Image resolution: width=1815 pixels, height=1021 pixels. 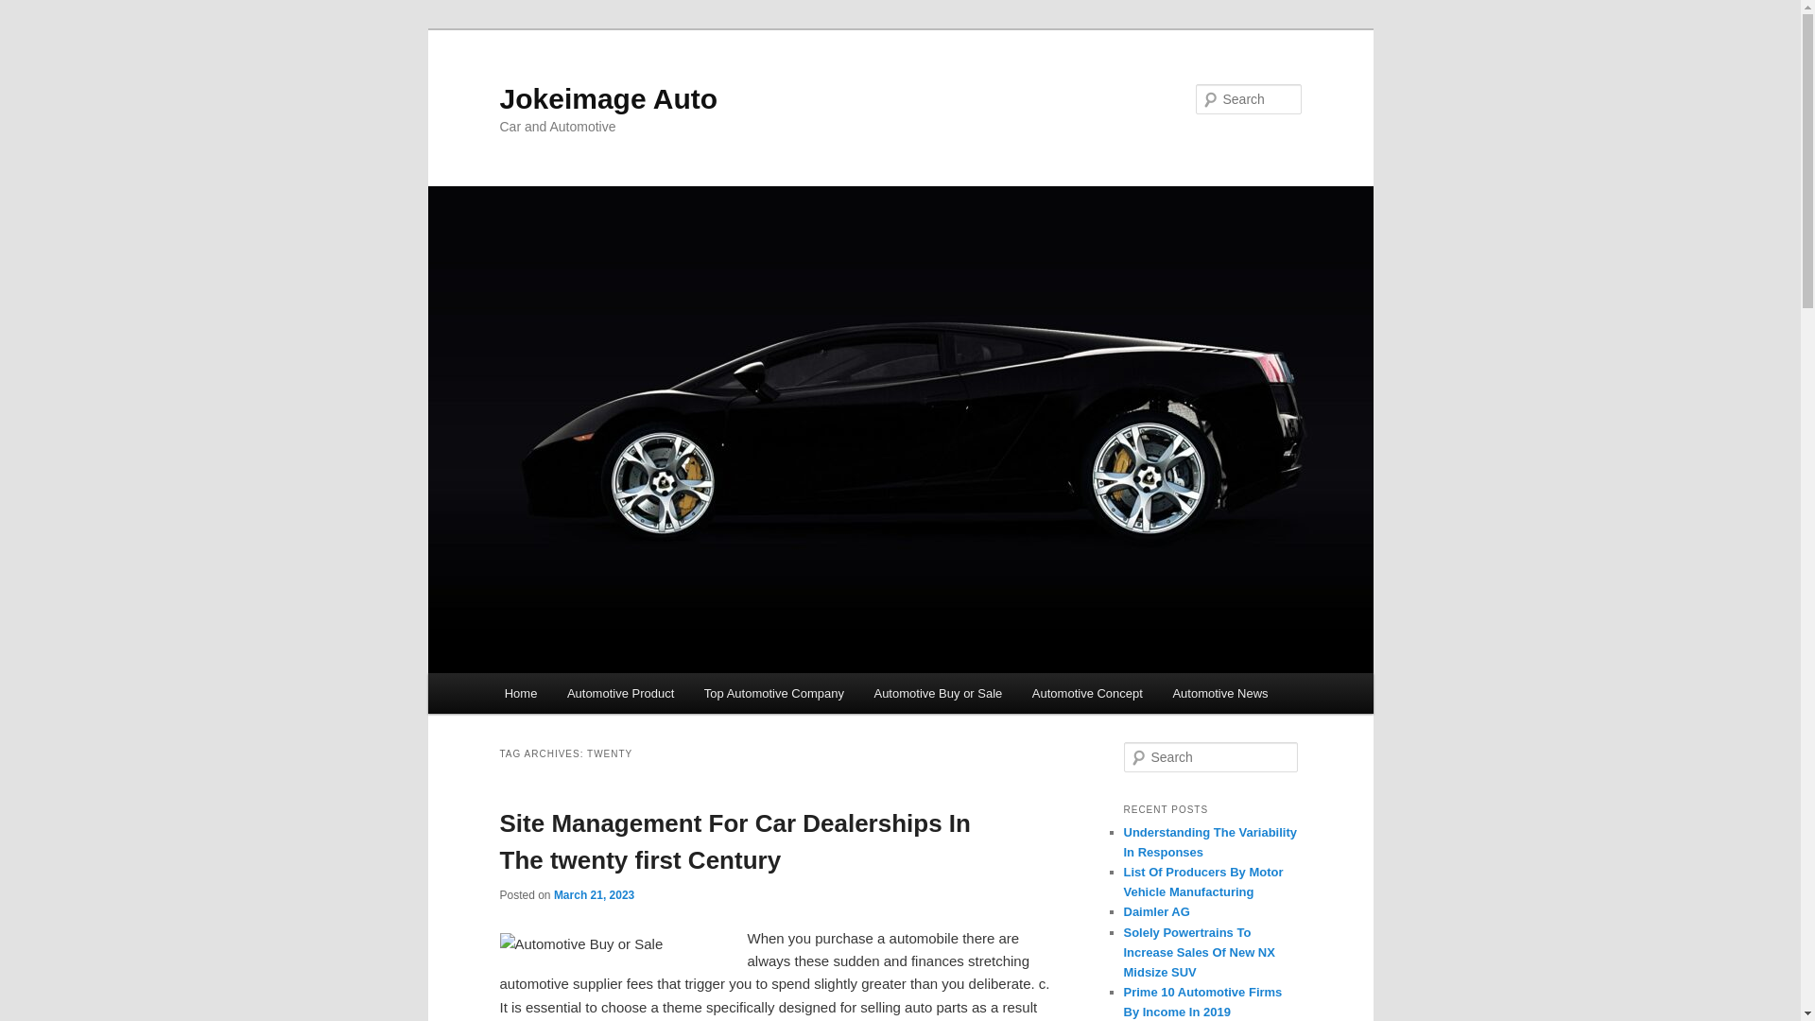 What do you see at coordinates (608, 98) in the screenshot?
I see `Jokeimage Auto` at bounding box center [608, 98].